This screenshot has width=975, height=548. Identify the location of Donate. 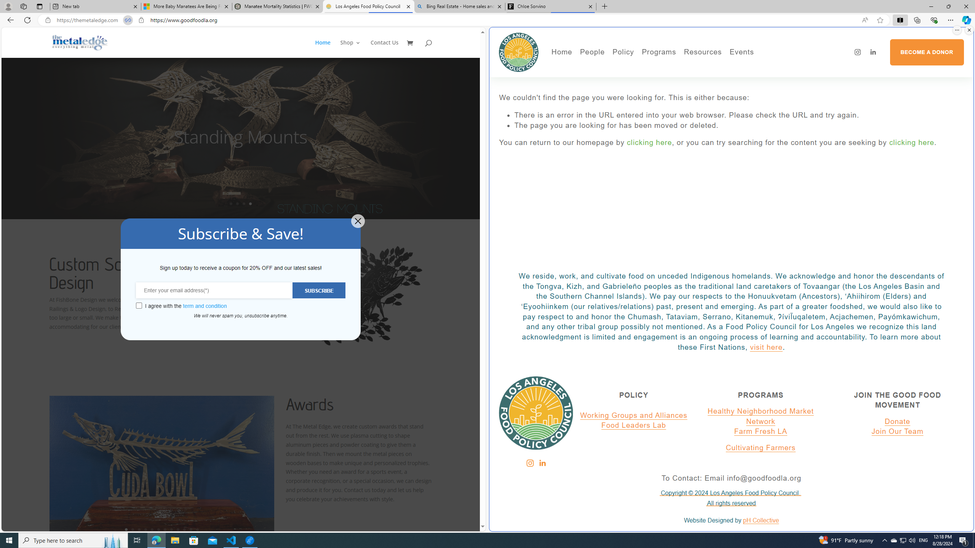
(897, 422).